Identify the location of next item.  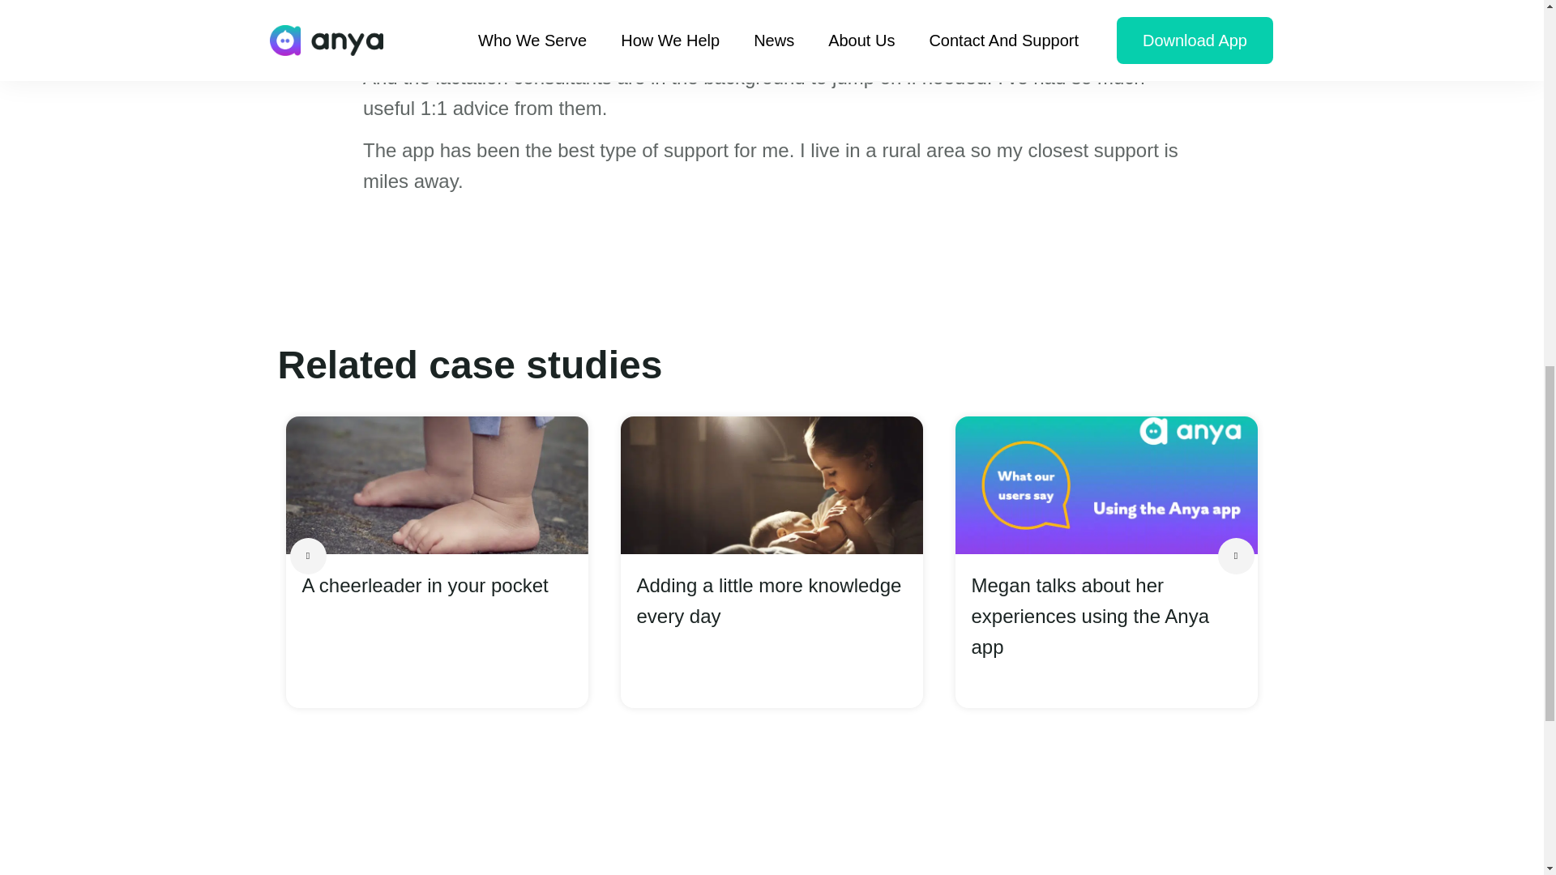
(1235, 556).